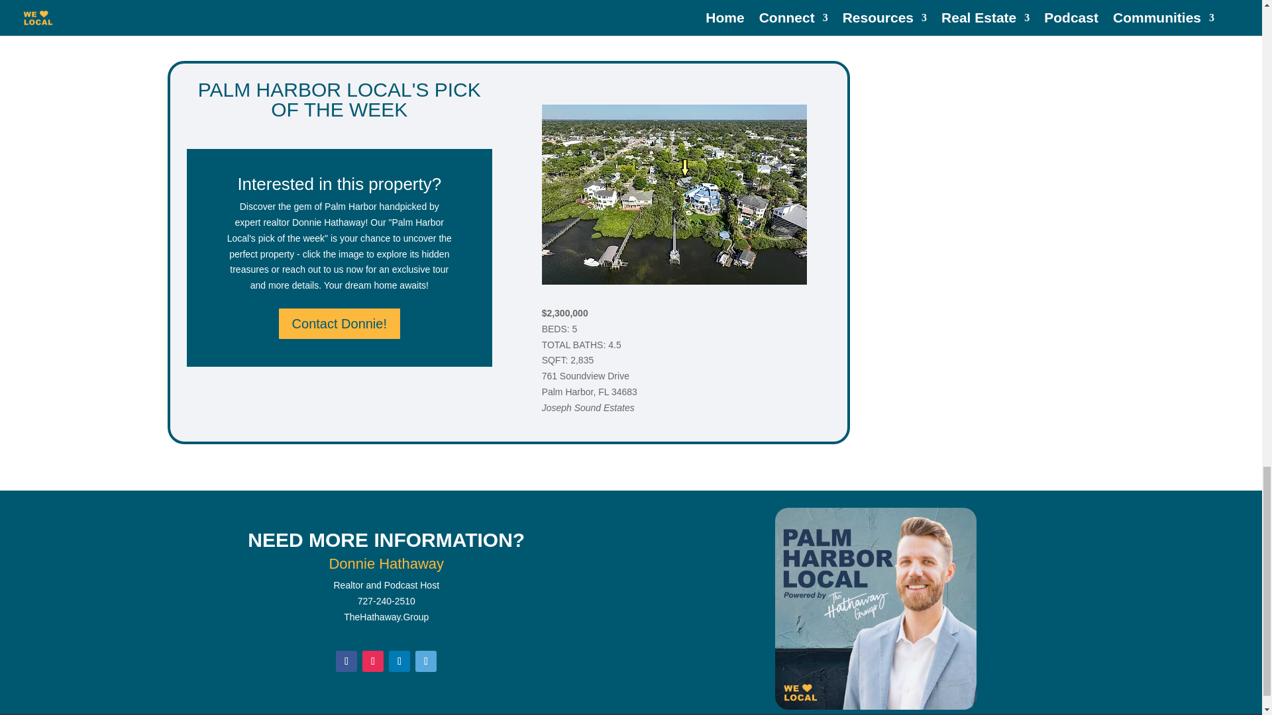 This screenshot has width=1272, height=715. What do you see at coordinates (425, 661) in the screenshot?
I see `Follow on Podcast` at bounding box center [425, 661].